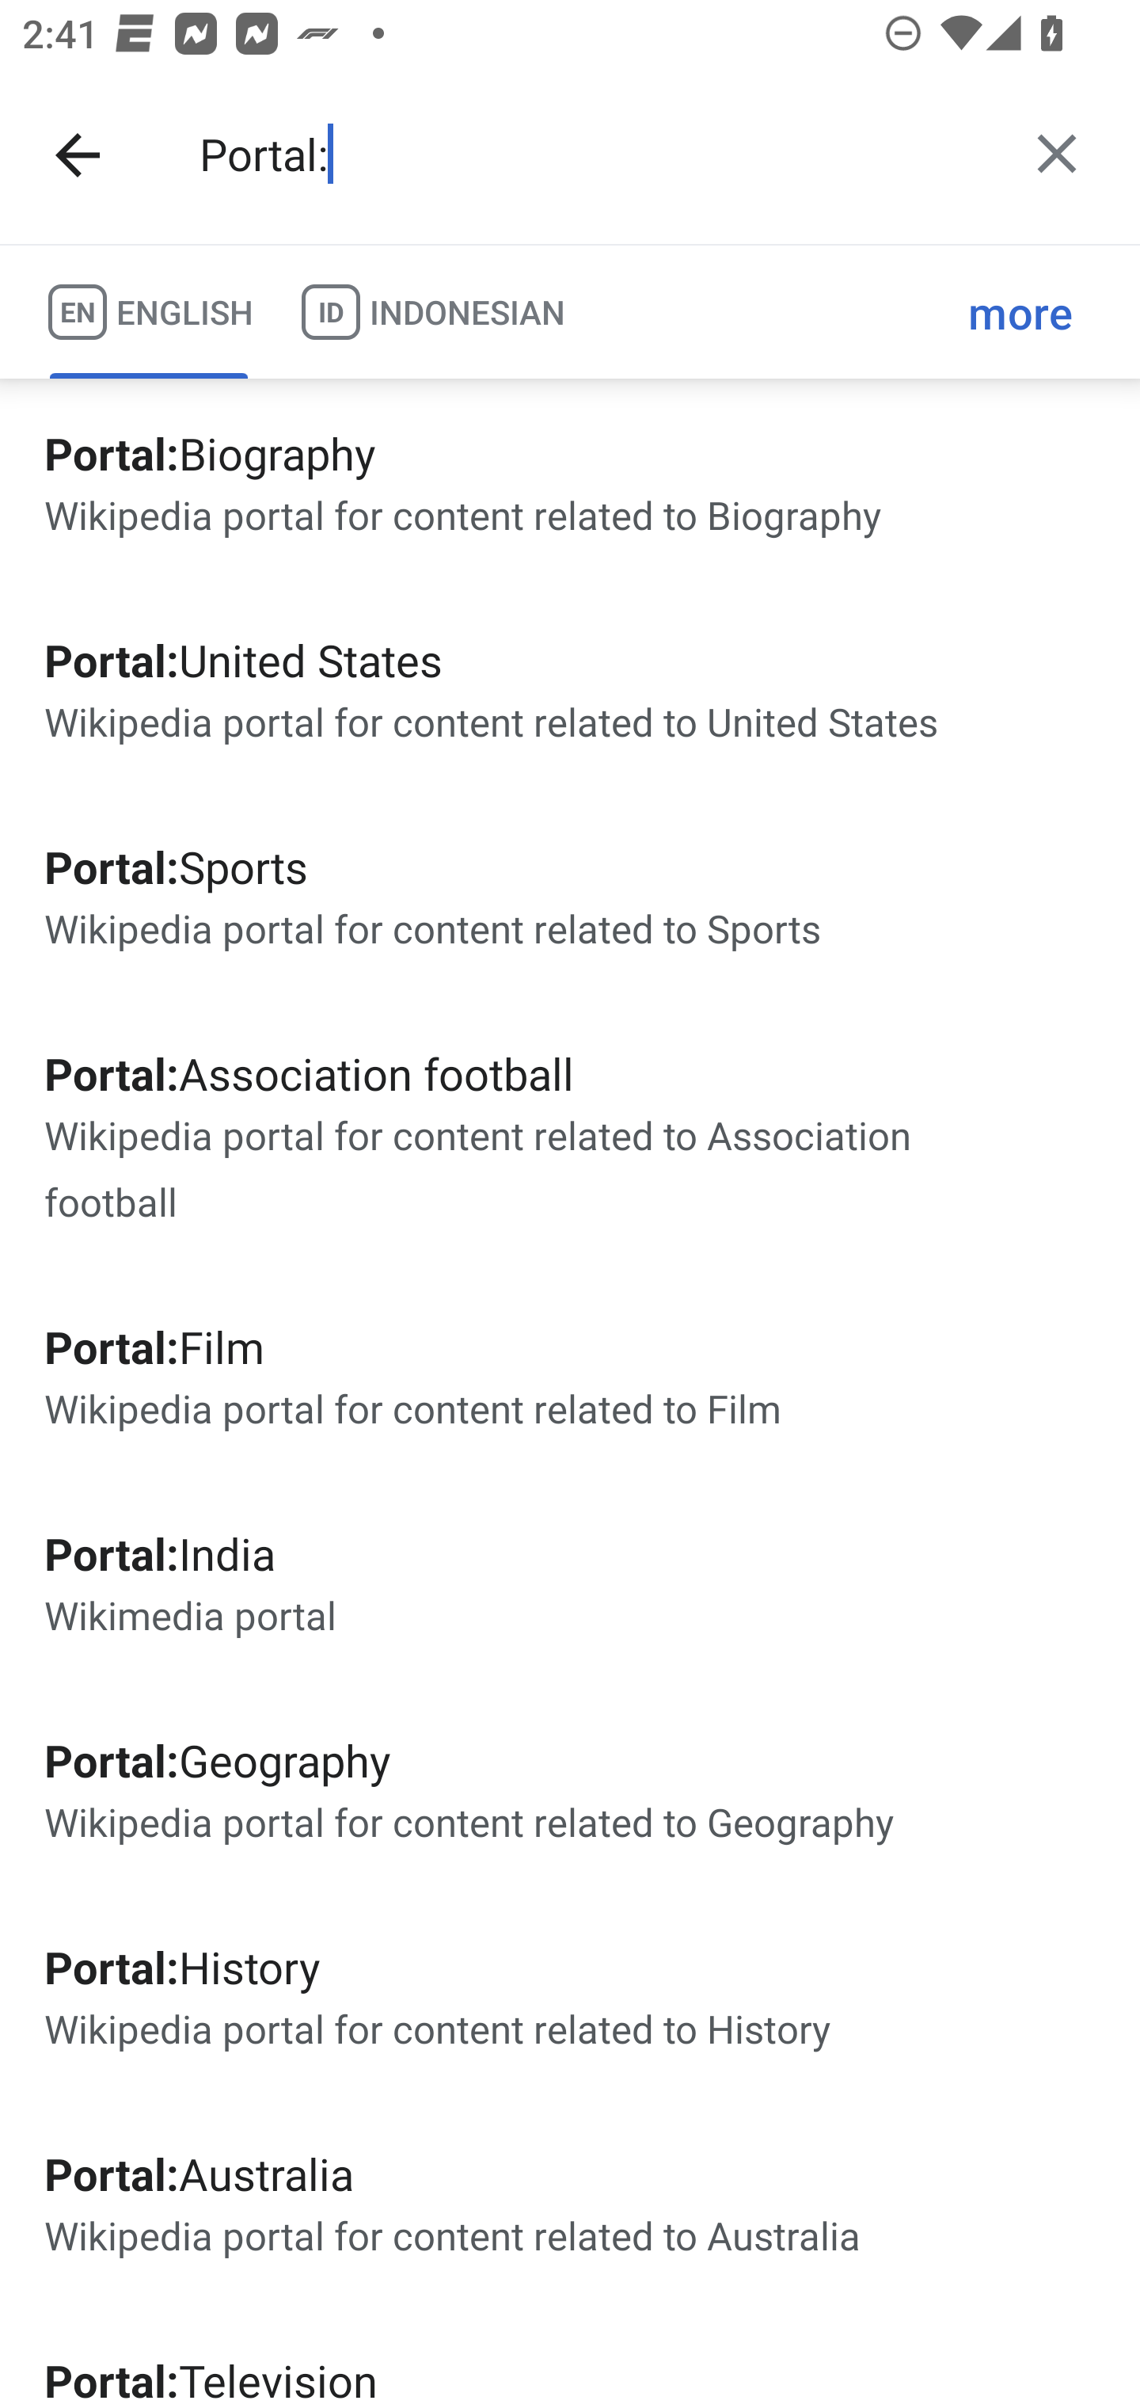 The image size is (1140, 2408). What do you see at coordinates (589, 155) in the screenshot?
I see `Portal:` at bounding box center [589, 155].